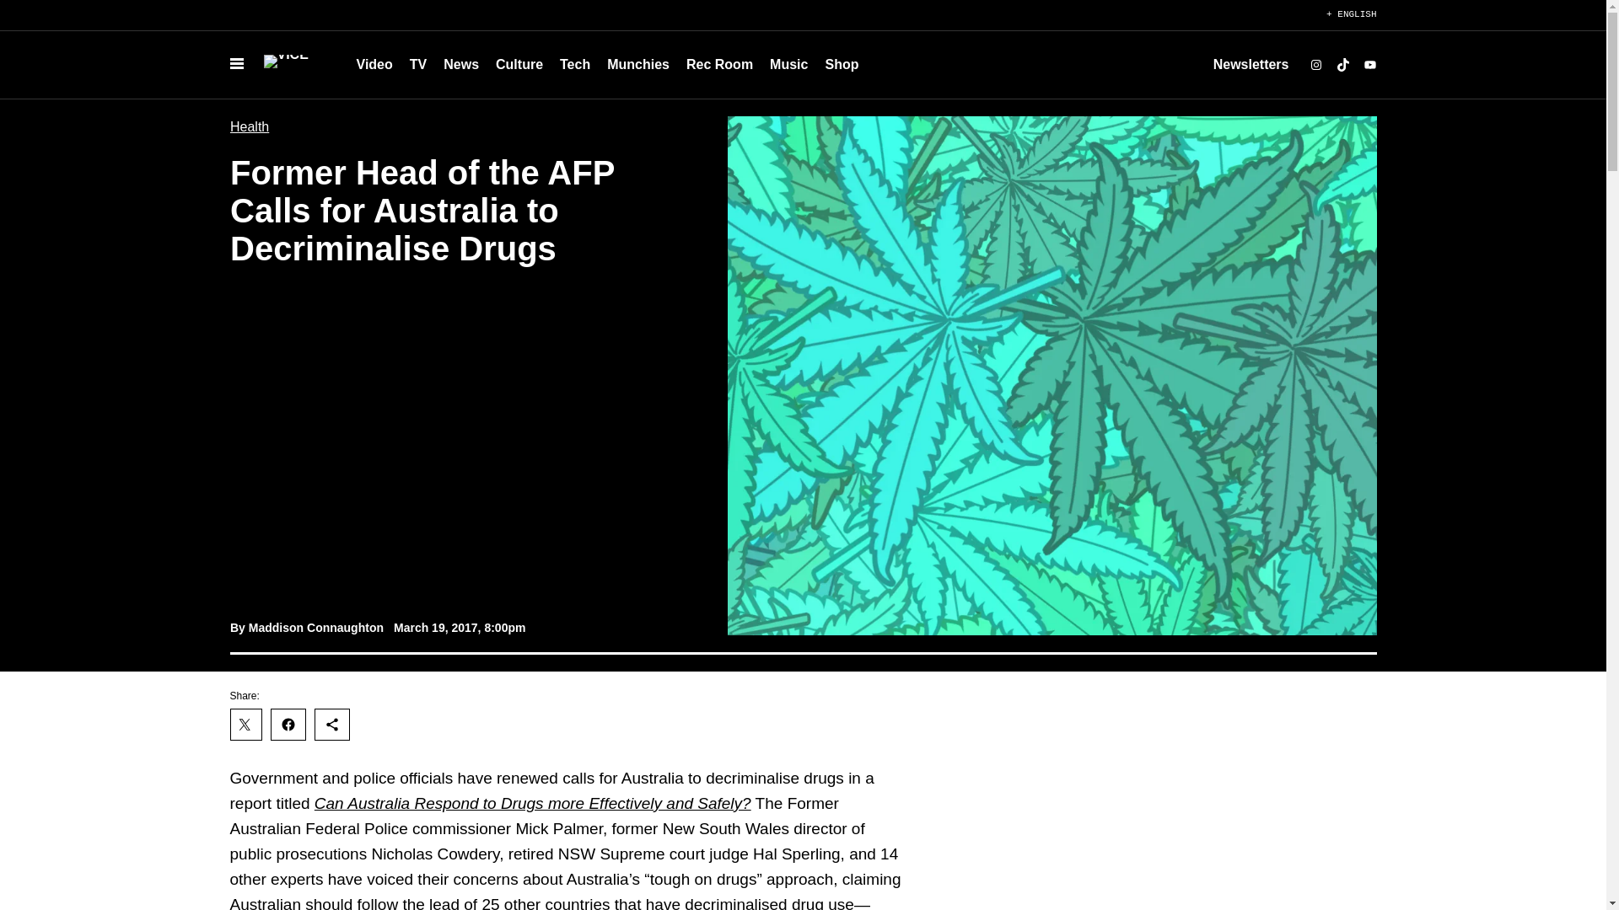  Describe the element at coordinates (315, 627) in the screenshot. I see `Posts by Maddison Connaughton` at that location.